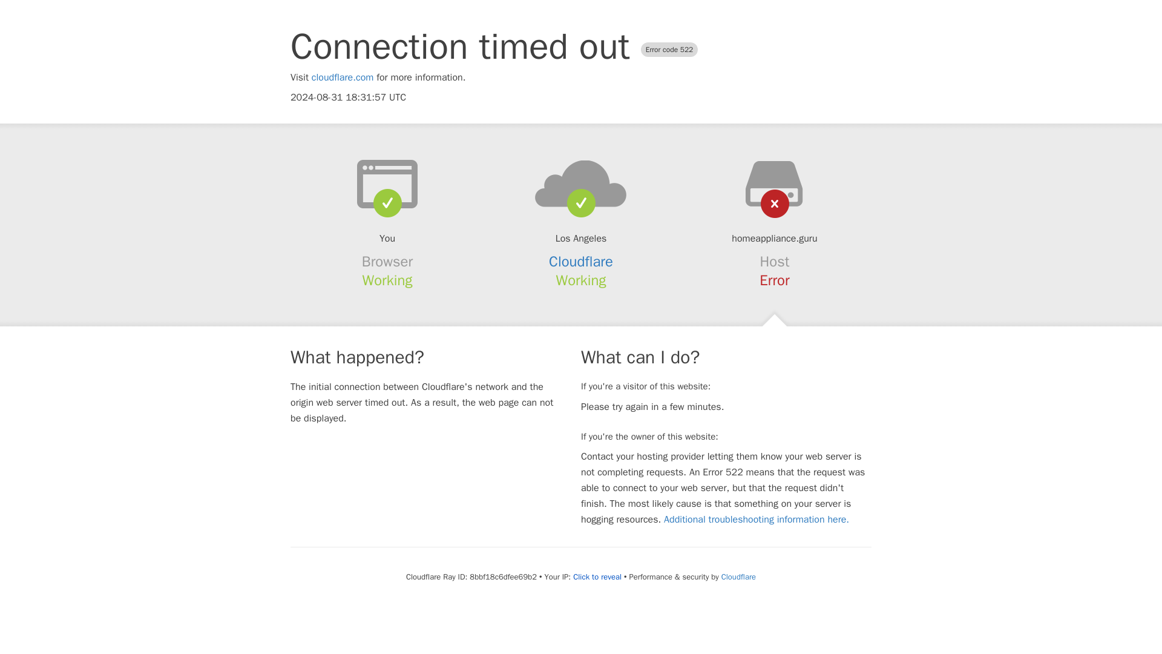 Image resolution: width=1162 pixels, height=654 pixels. I want to click on Cloudflare, so click(738, 576).